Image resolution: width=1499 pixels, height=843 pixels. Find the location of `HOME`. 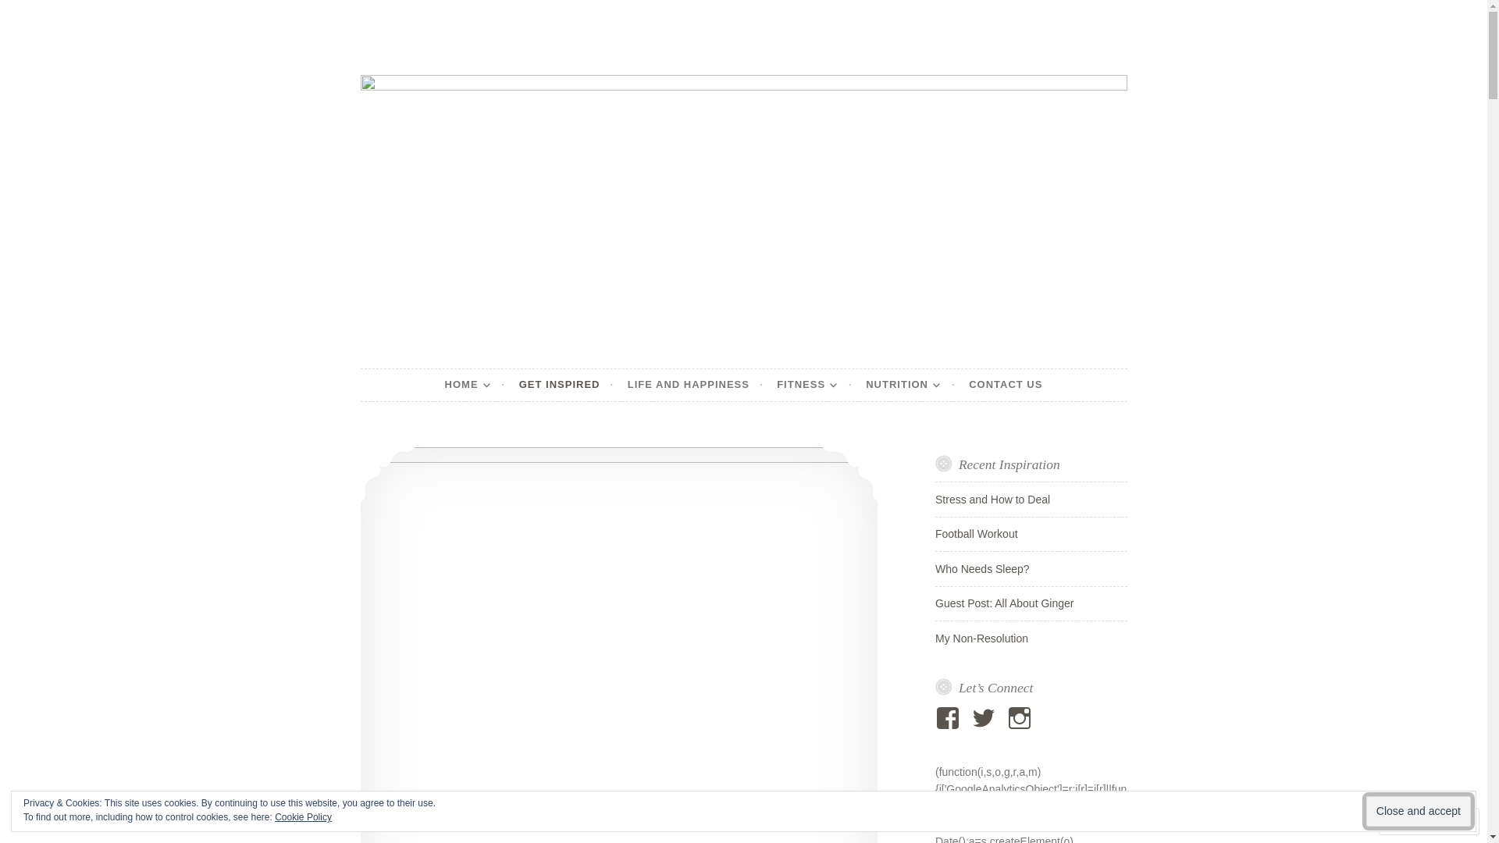

HOME is located at coordinates (475, 385).